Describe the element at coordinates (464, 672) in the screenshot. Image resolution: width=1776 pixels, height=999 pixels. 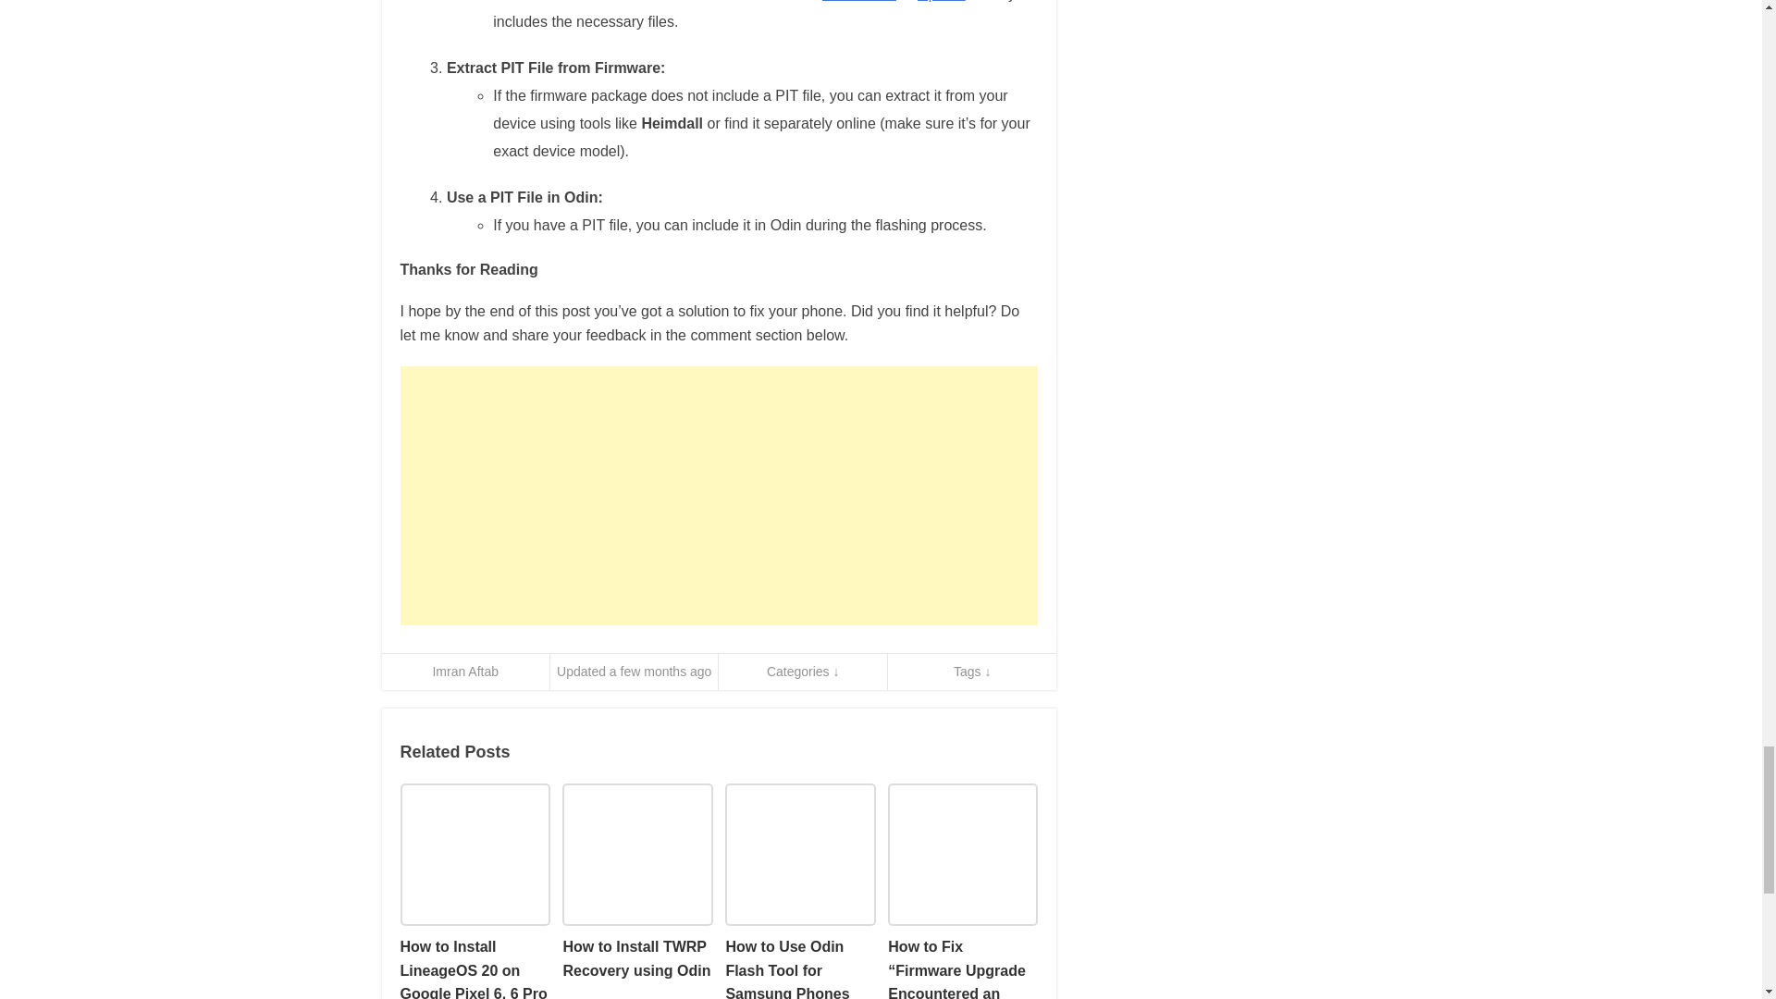
I see `Imran Aftab` at that location.